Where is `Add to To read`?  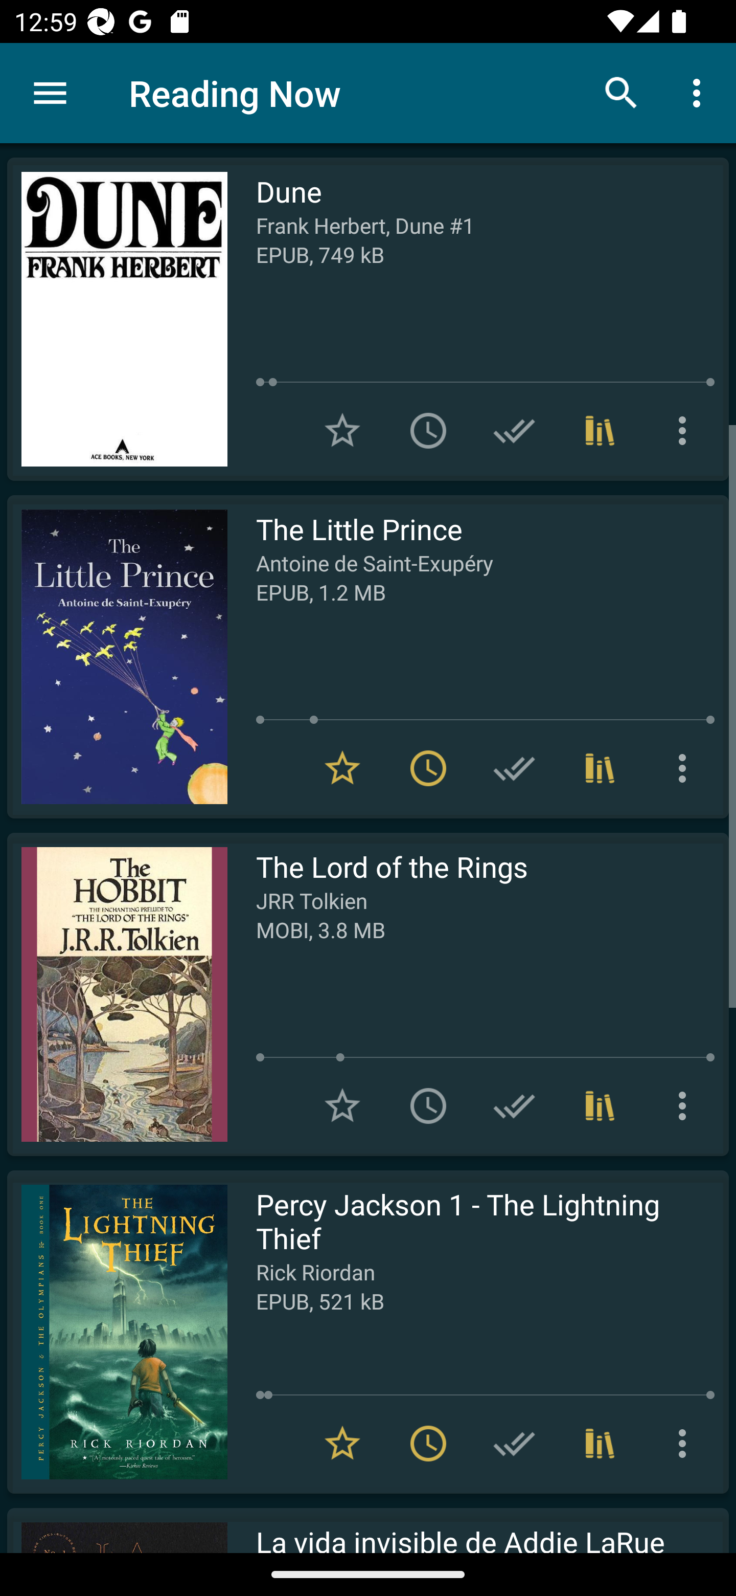
Add to To read is located at coordinates (428, 1106).